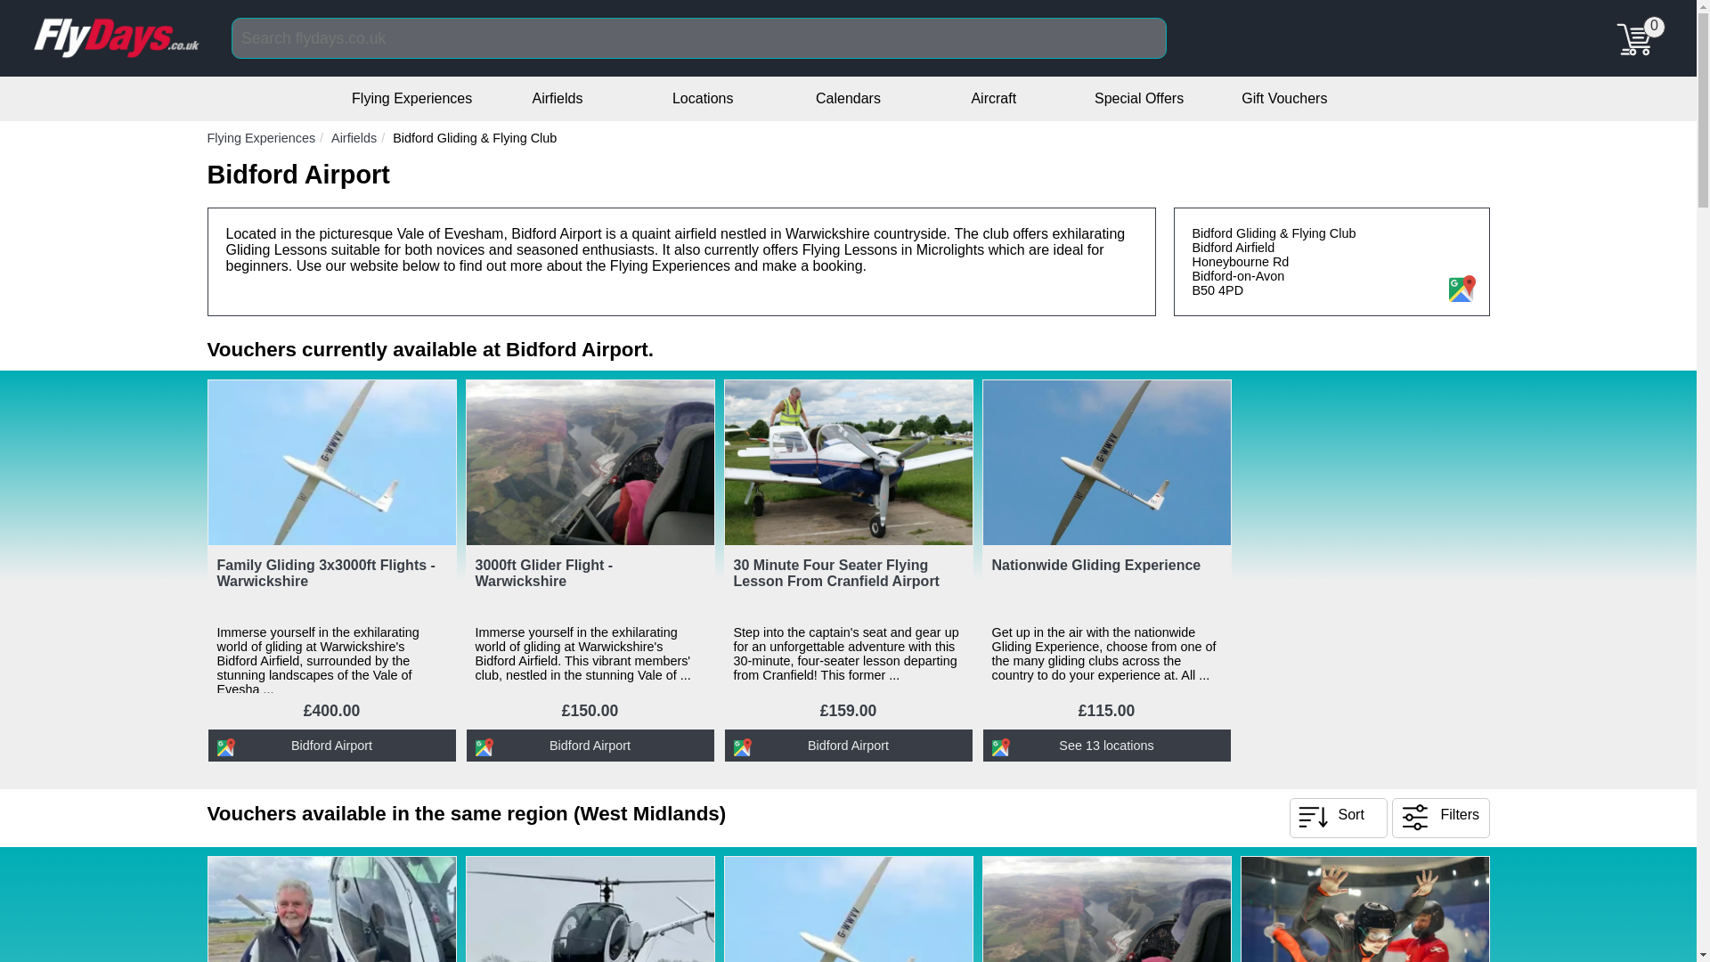  I want to click on 0, so click(1642, 30).